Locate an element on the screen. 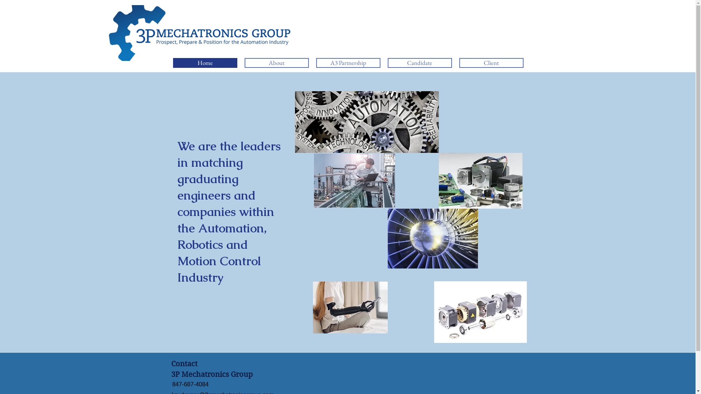  motors.jpg is located at coordinates (480, 181).